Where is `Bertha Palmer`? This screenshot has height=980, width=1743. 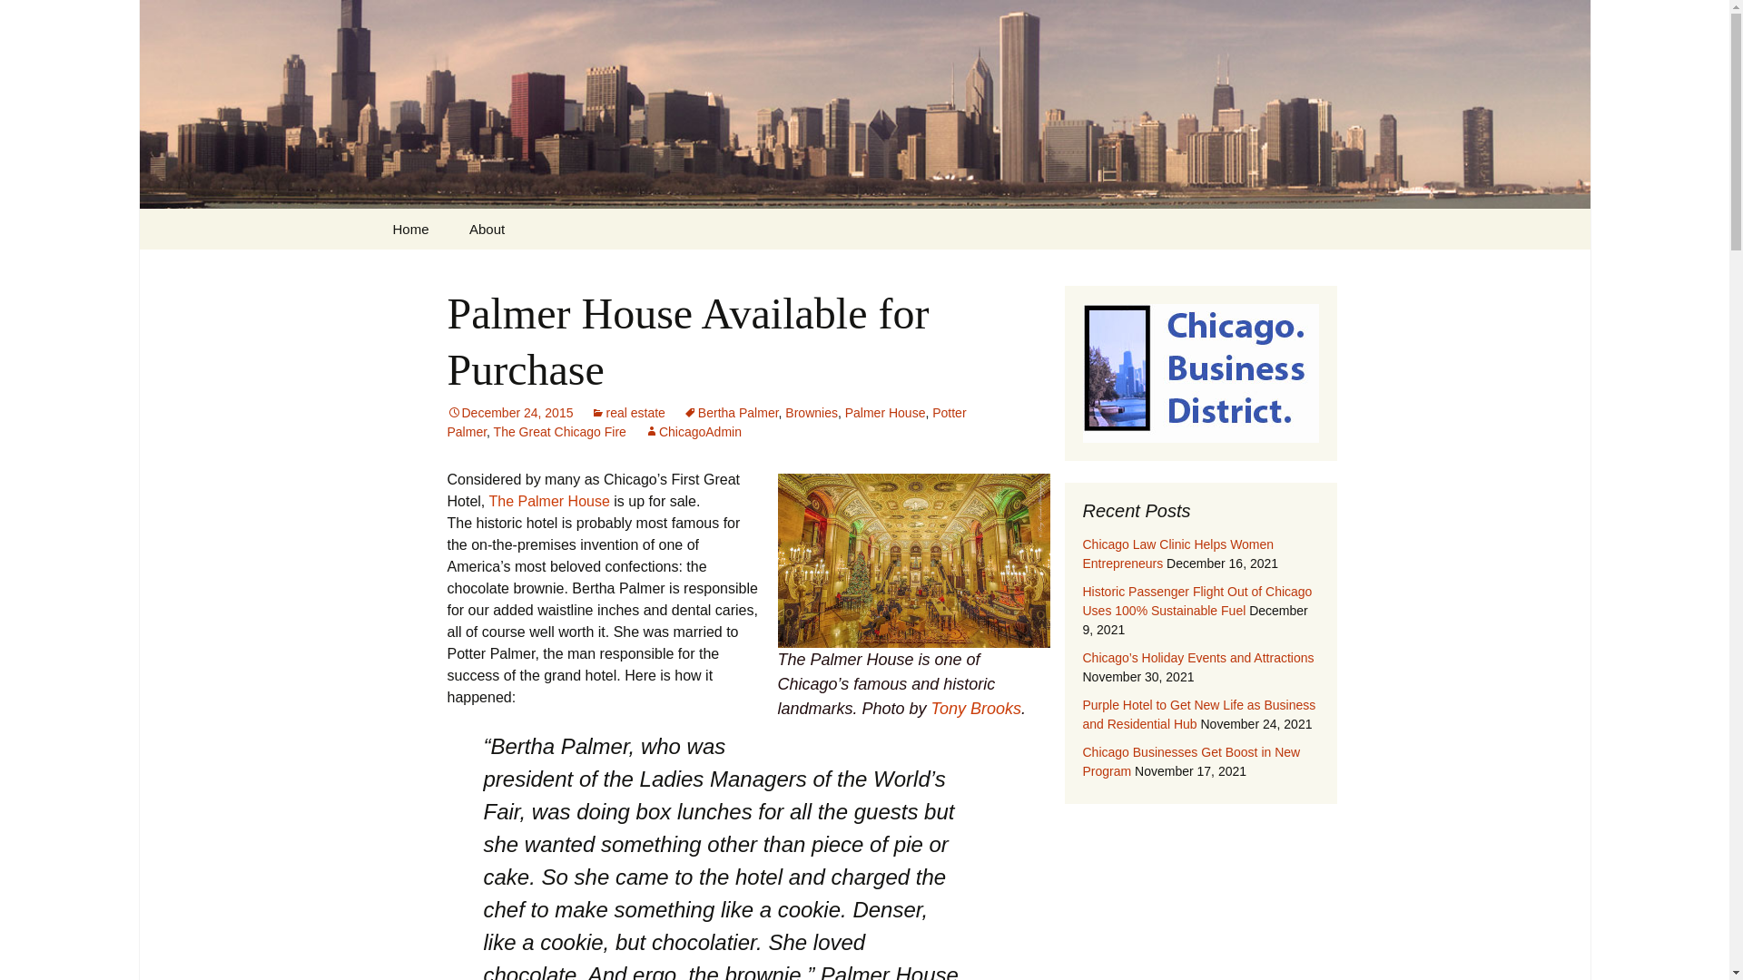
Bertha Palmer is located at coordinates (731, 413).